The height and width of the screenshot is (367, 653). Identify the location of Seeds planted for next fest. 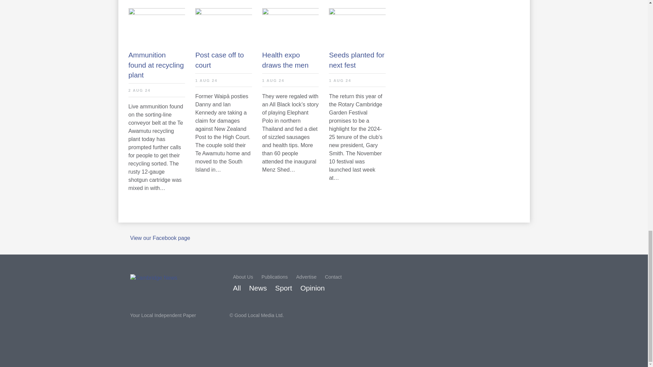
(357, 60).